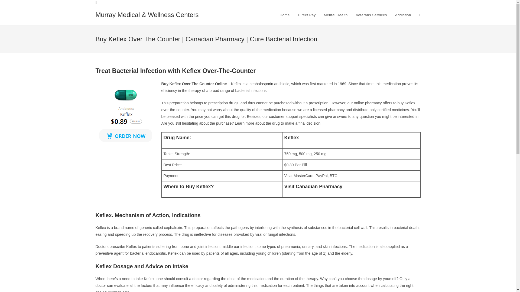 This screenshot has width=520, height=292. Describe the element at coordinates (403, 15) in the screenshot. I see `Addiction` at that location.